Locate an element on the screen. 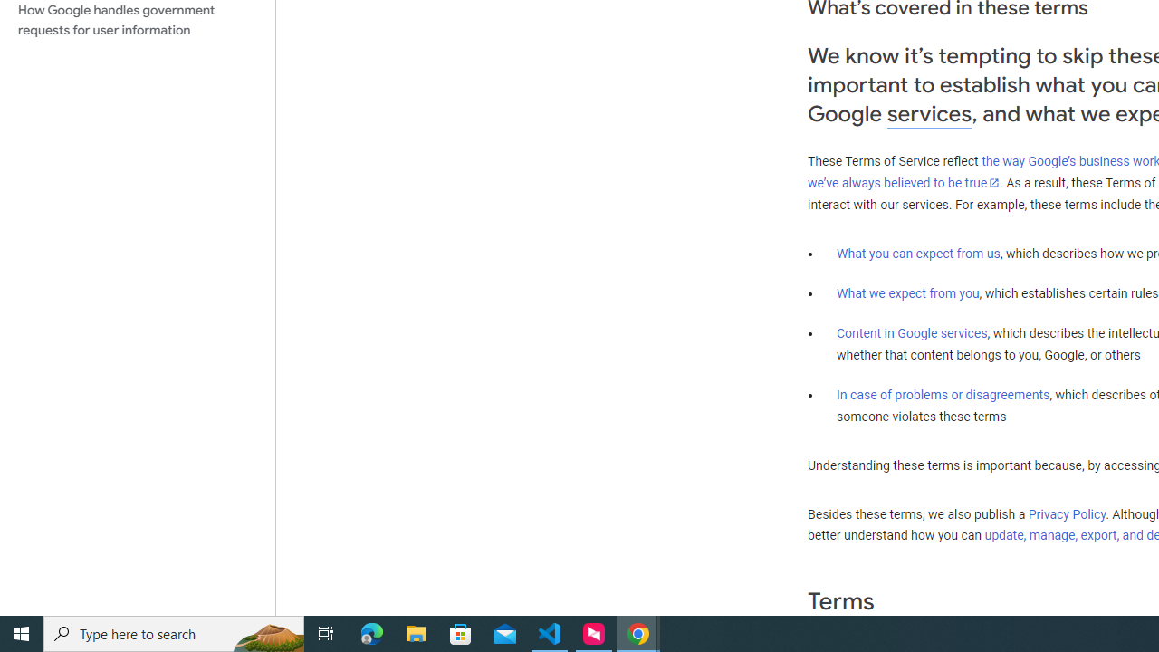 Image resolution: width=1159 pixels, height=652 pixels. services is located at coordinates (929, 114).